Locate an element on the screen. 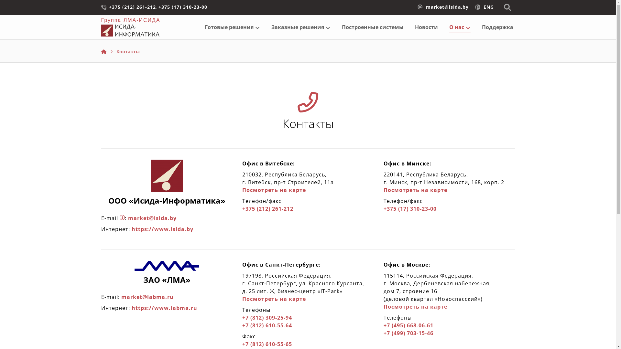  https://www.labma.ru is located at coordinates (164, 308).